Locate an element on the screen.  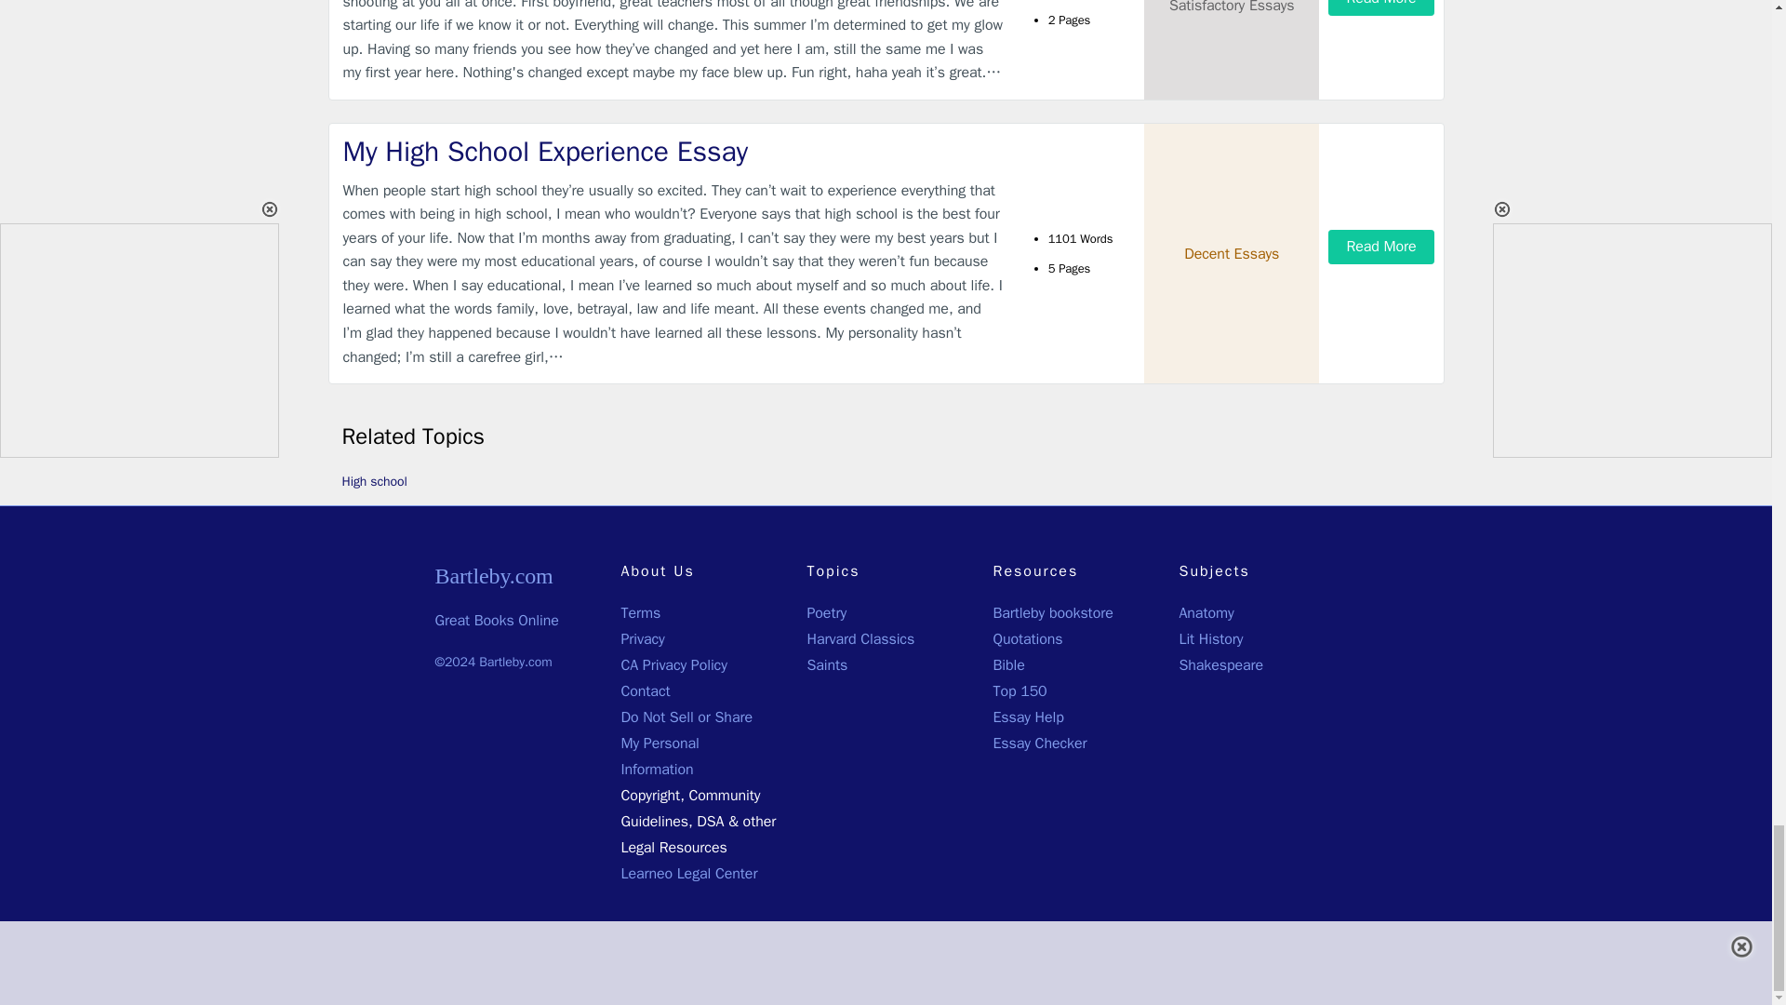
High school is located at coordinates (374, 480).